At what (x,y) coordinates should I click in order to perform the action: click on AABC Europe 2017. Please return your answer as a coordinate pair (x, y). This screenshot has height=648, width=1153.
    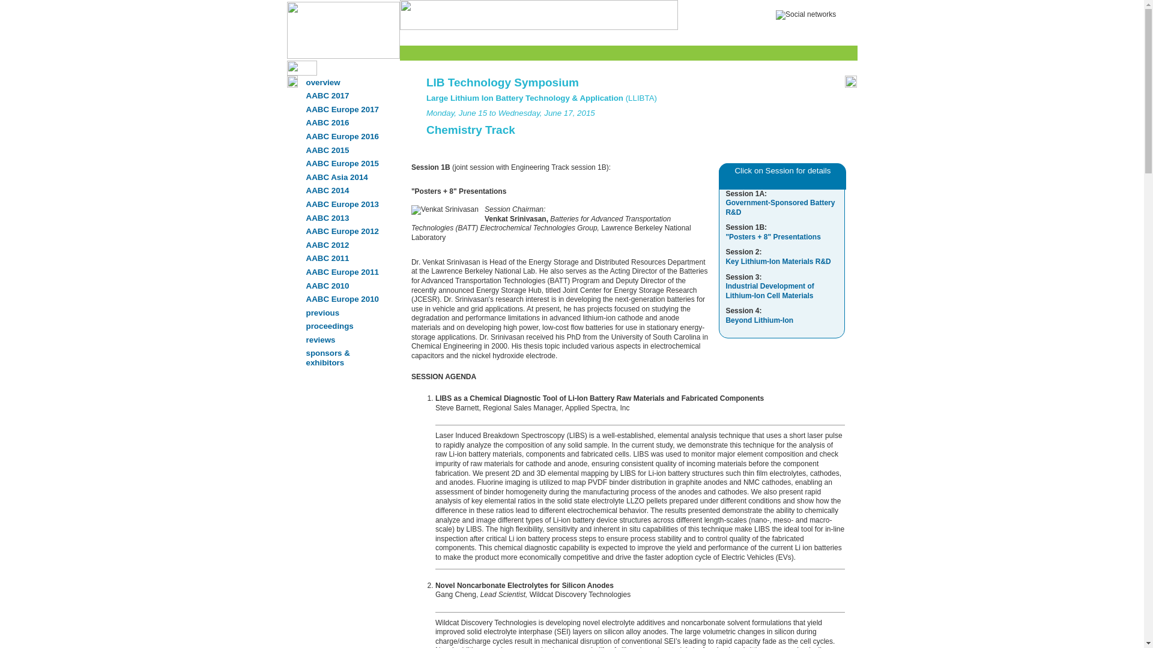
    Looking at the image, I should click on (343, 109).